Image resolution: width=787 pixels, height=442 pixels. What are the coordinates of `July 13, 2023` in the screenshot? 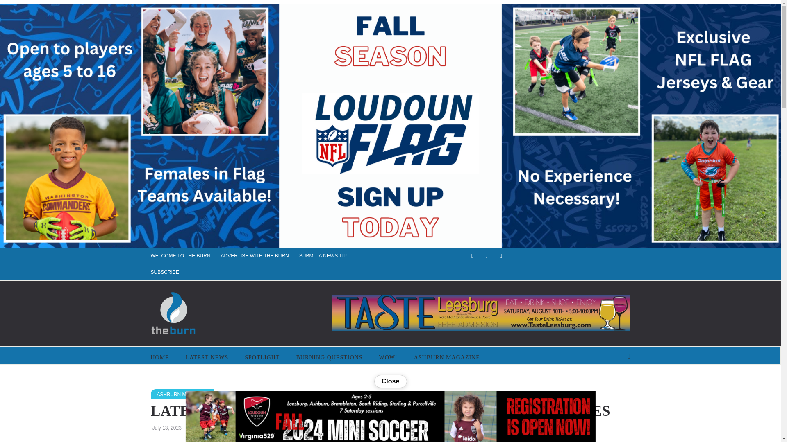 It's located at (167, 428).